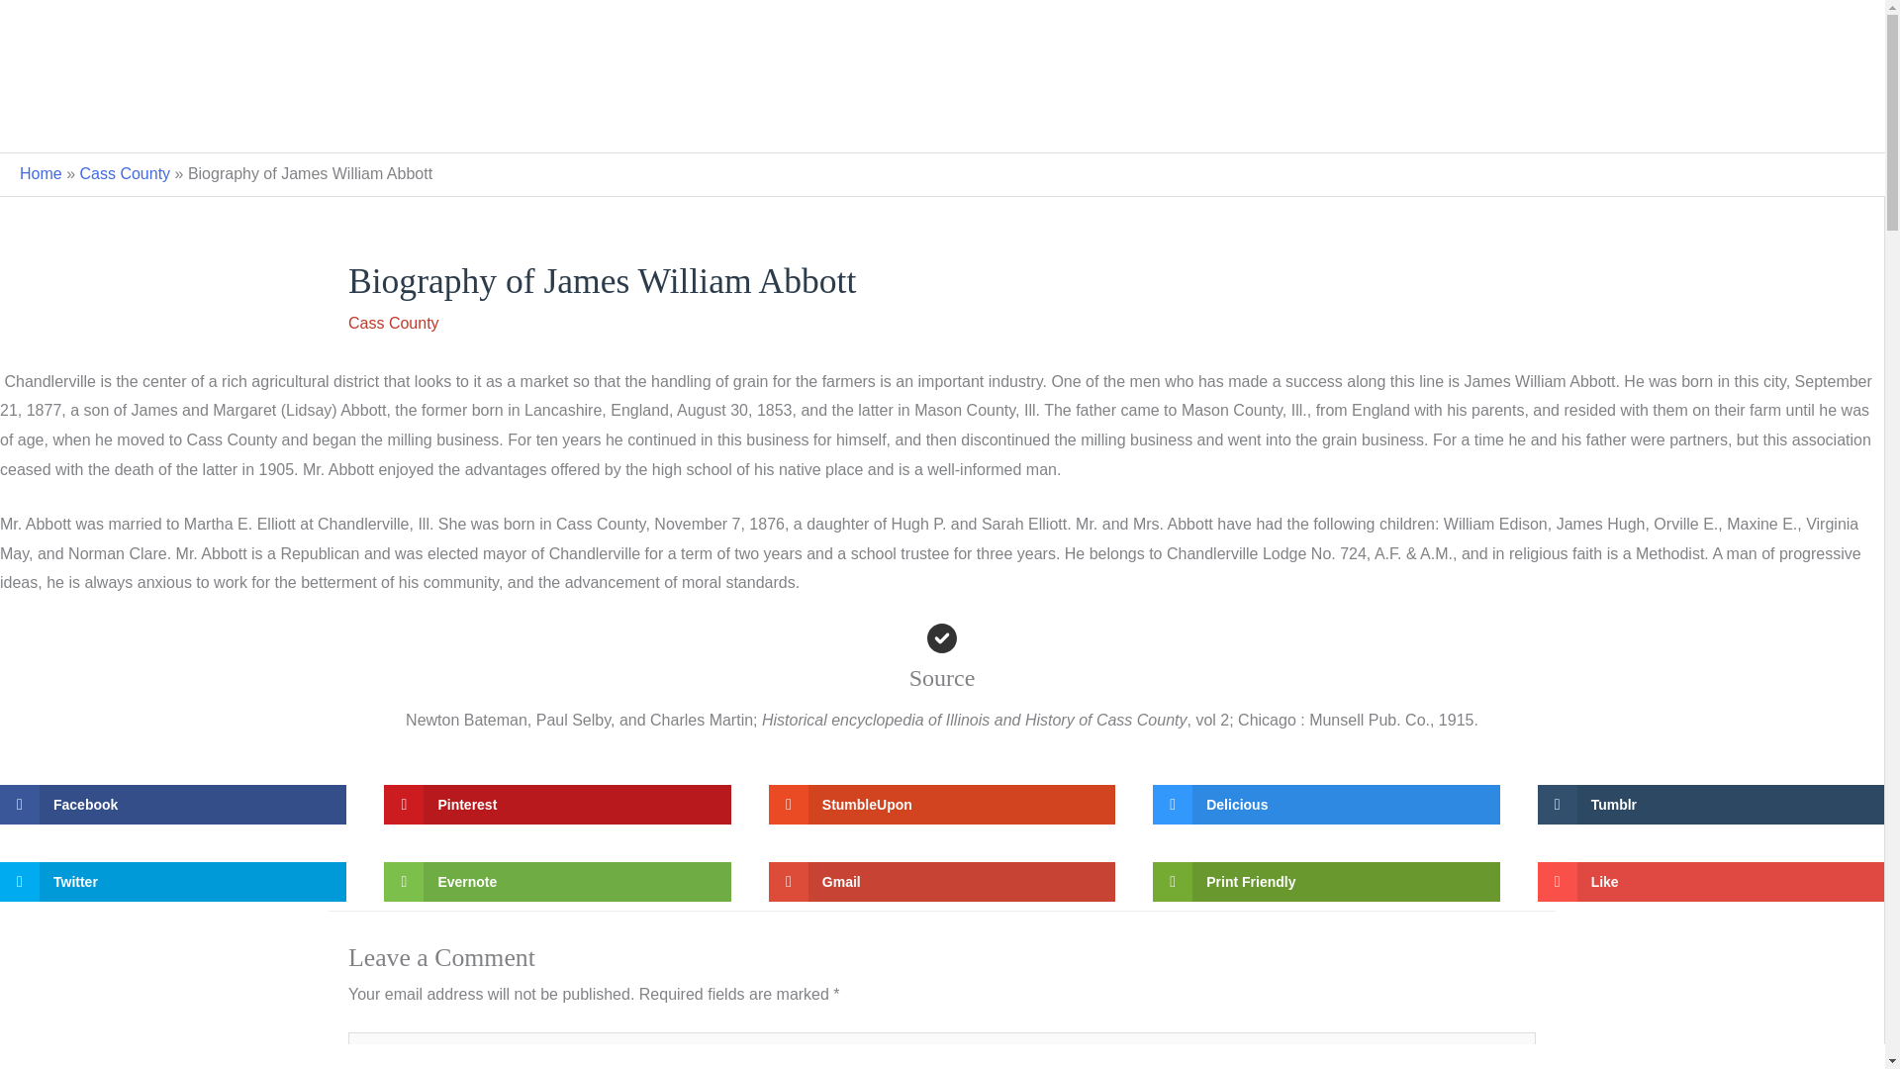 The image size is (1900, 1069). What do you see at coordinates (972, 121) in the screenshot?
I see `Rock Island County` at bounding box center [972, 121].